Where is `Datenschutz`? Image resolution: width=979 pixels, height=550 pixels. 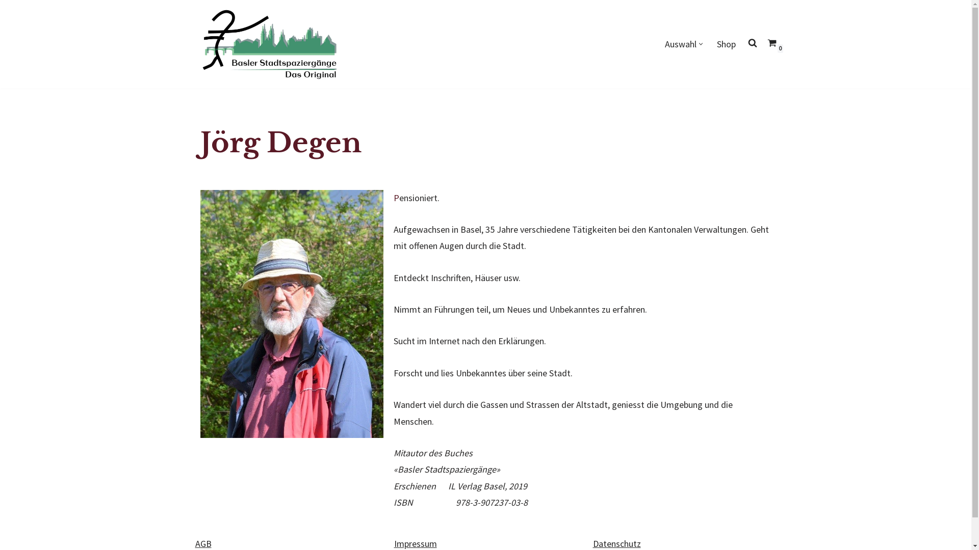
Datenschutz is located at coordinates (616, 544).